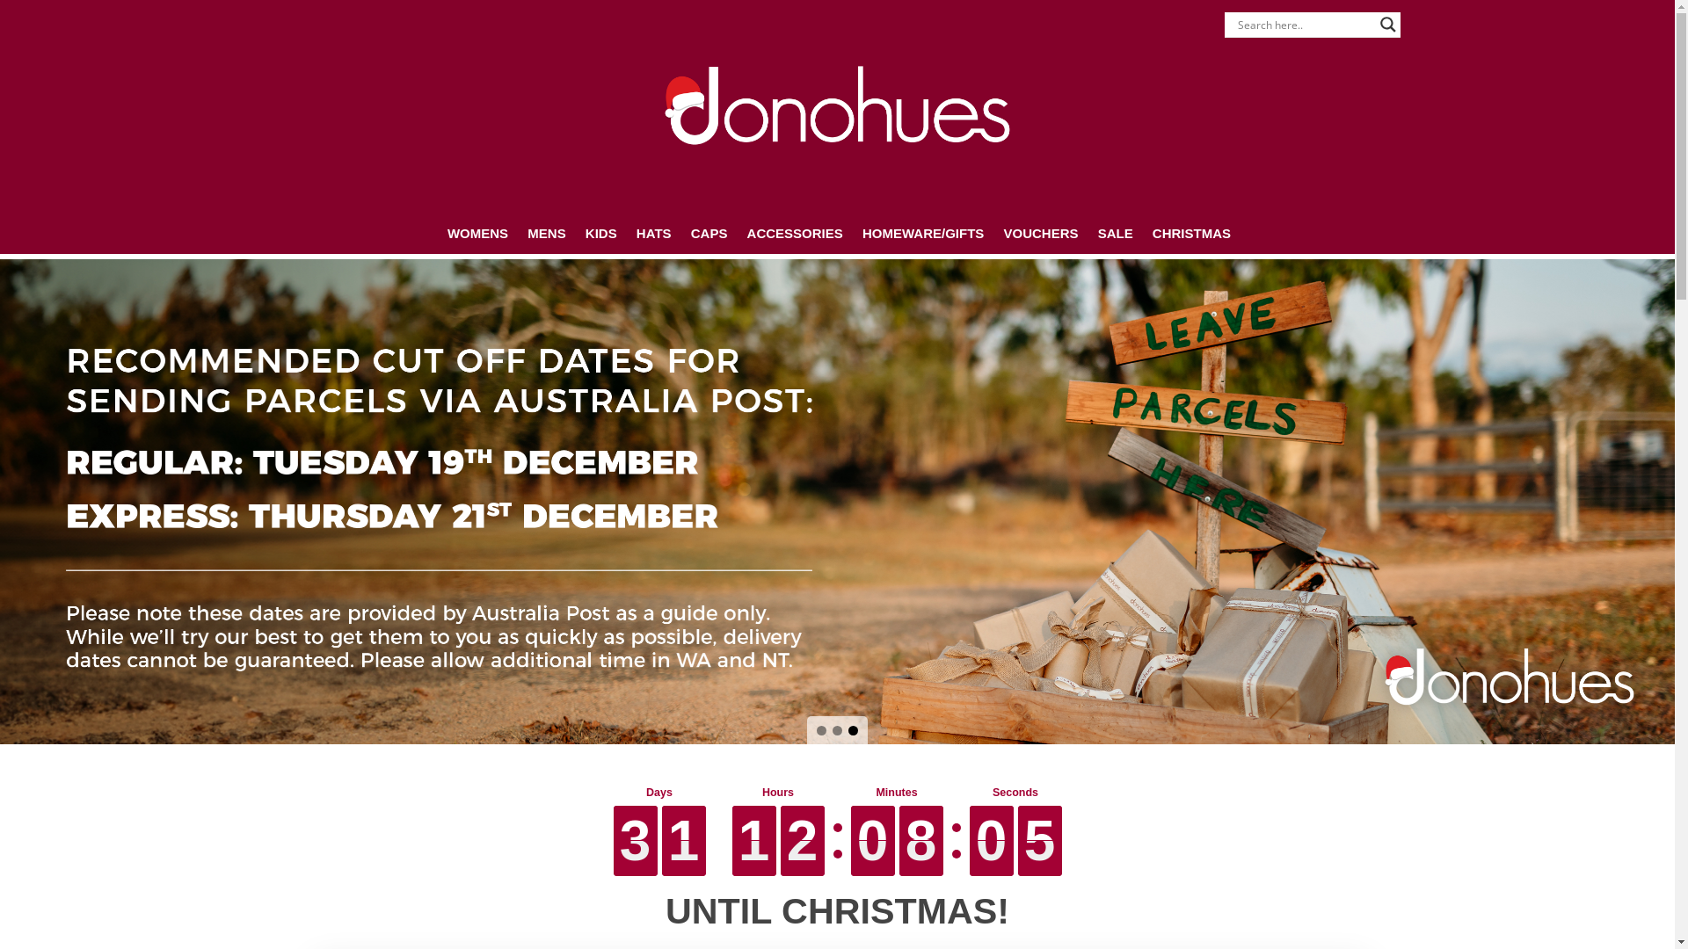  Describe the element at coordinates (709, 232) in the screenshot. I see `CAPS` at that location.